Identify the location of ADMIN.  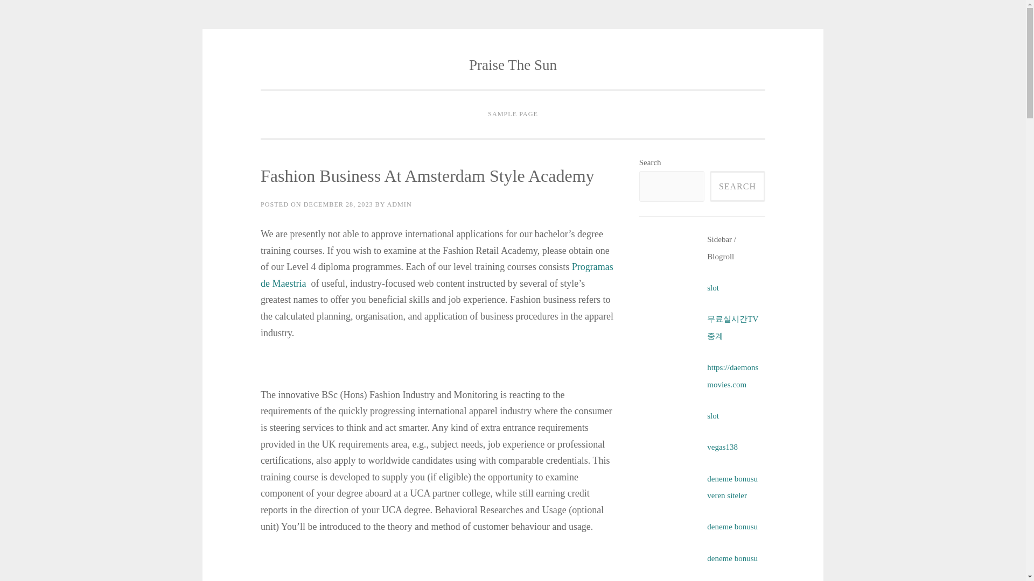
(399, 203).